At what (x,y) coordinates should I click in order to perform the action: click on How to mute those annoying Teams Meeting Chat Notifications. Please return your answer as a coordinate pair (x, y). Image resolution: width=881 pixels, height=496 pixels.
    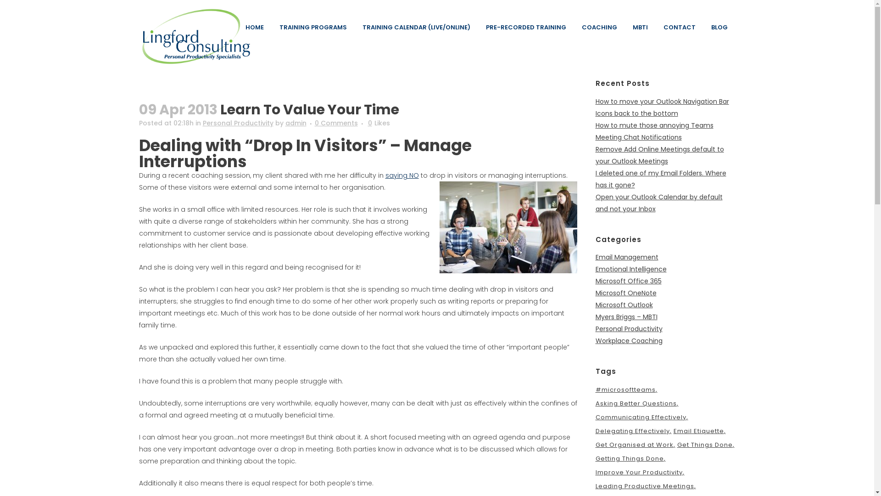
    Looking at the image, I should click on (654, 131).